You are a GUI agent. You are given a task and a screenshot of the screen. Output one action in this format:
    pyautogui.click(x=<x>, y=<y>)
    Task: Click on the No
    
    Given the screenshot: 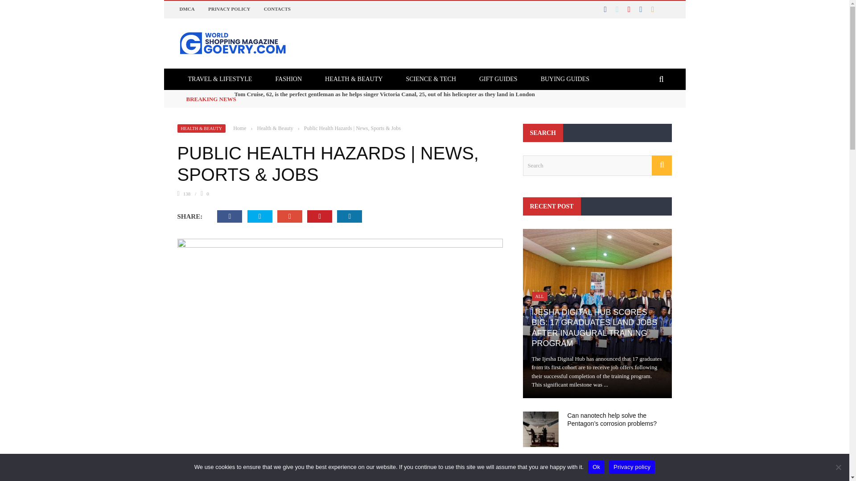 What is the action you would take?
    pyautogui.click(x=838, y=467)
    